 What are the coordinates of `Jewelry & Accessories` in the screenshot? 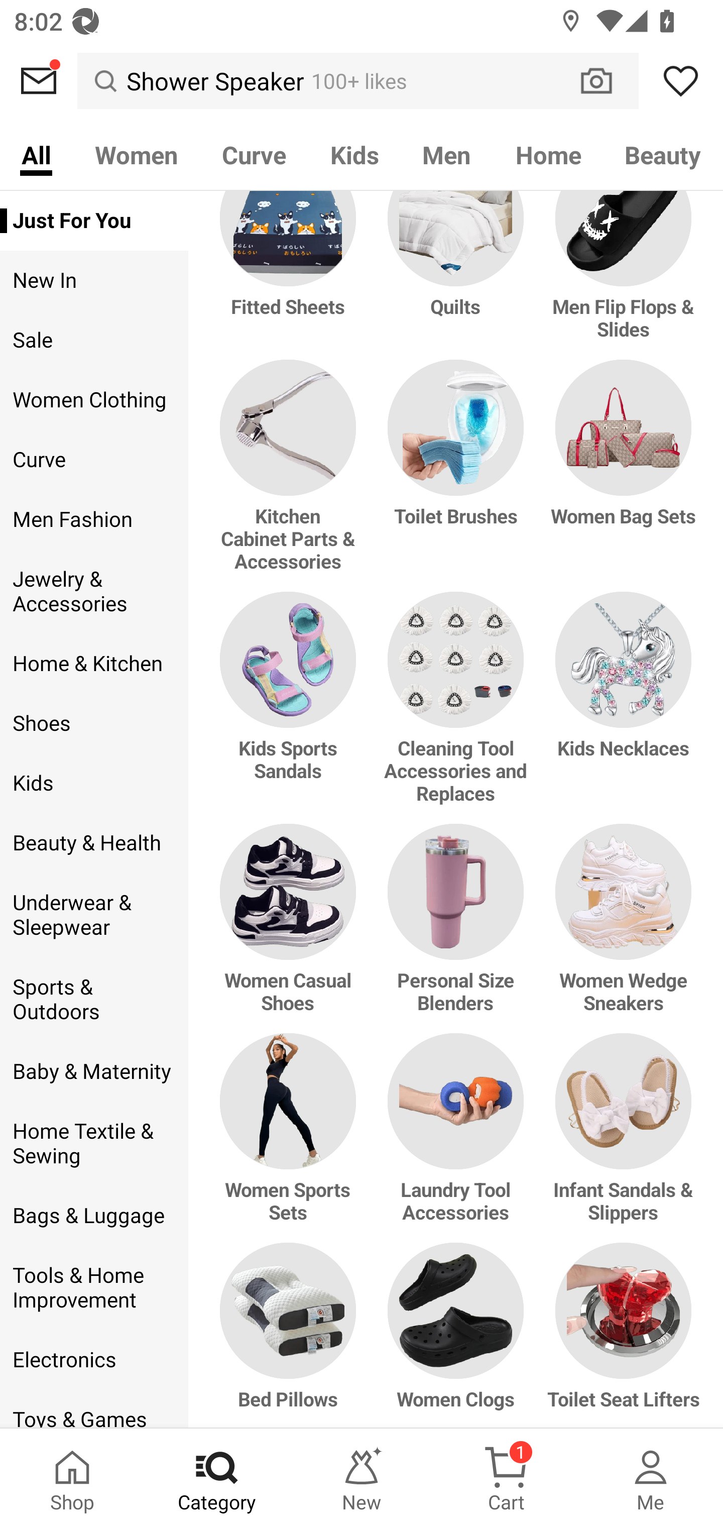 It's located at (94, 592).